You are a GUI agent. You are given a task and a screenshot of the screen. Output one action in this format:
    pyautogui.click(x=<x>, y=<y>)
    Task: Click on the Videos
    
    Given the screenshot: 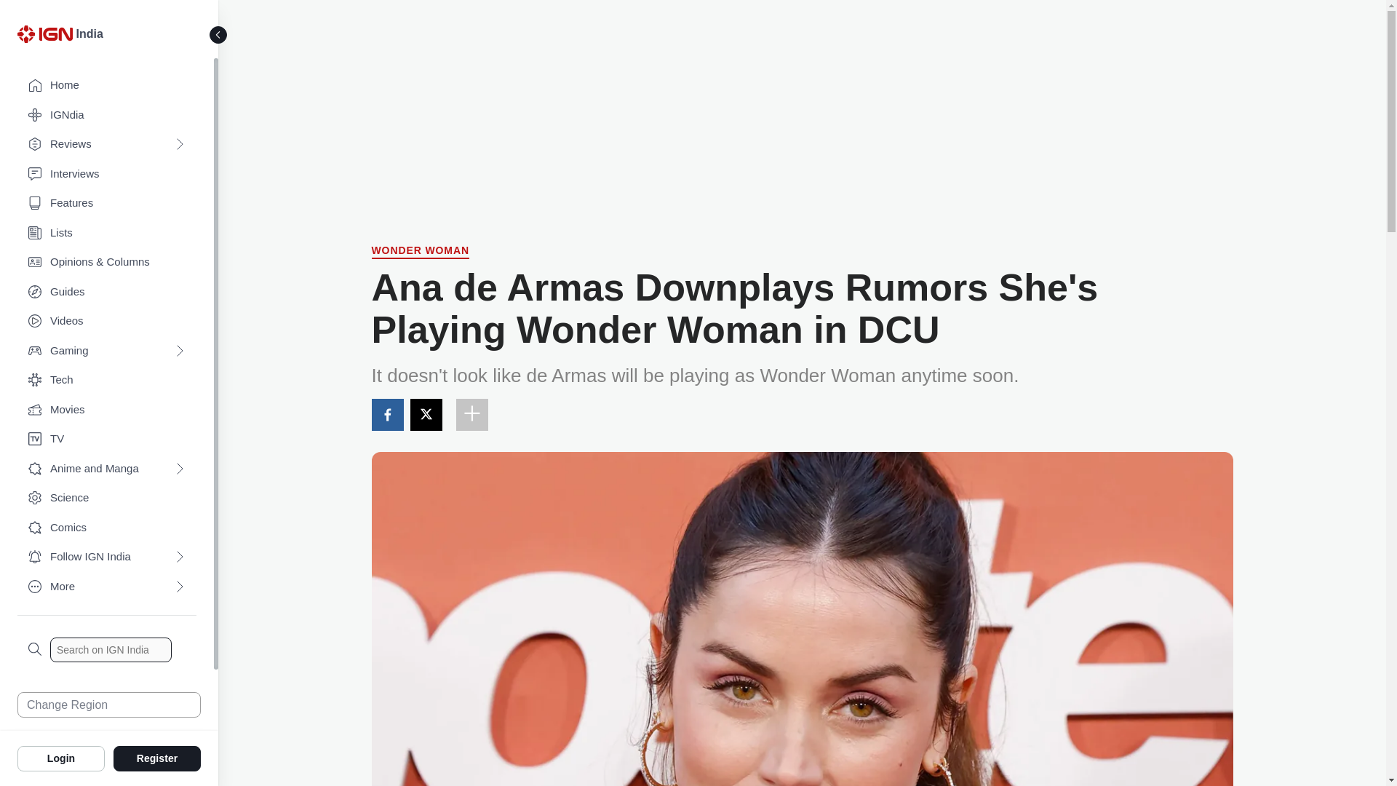 What is the action you would take?
    pyautogui.click(x=106, y=322)
    